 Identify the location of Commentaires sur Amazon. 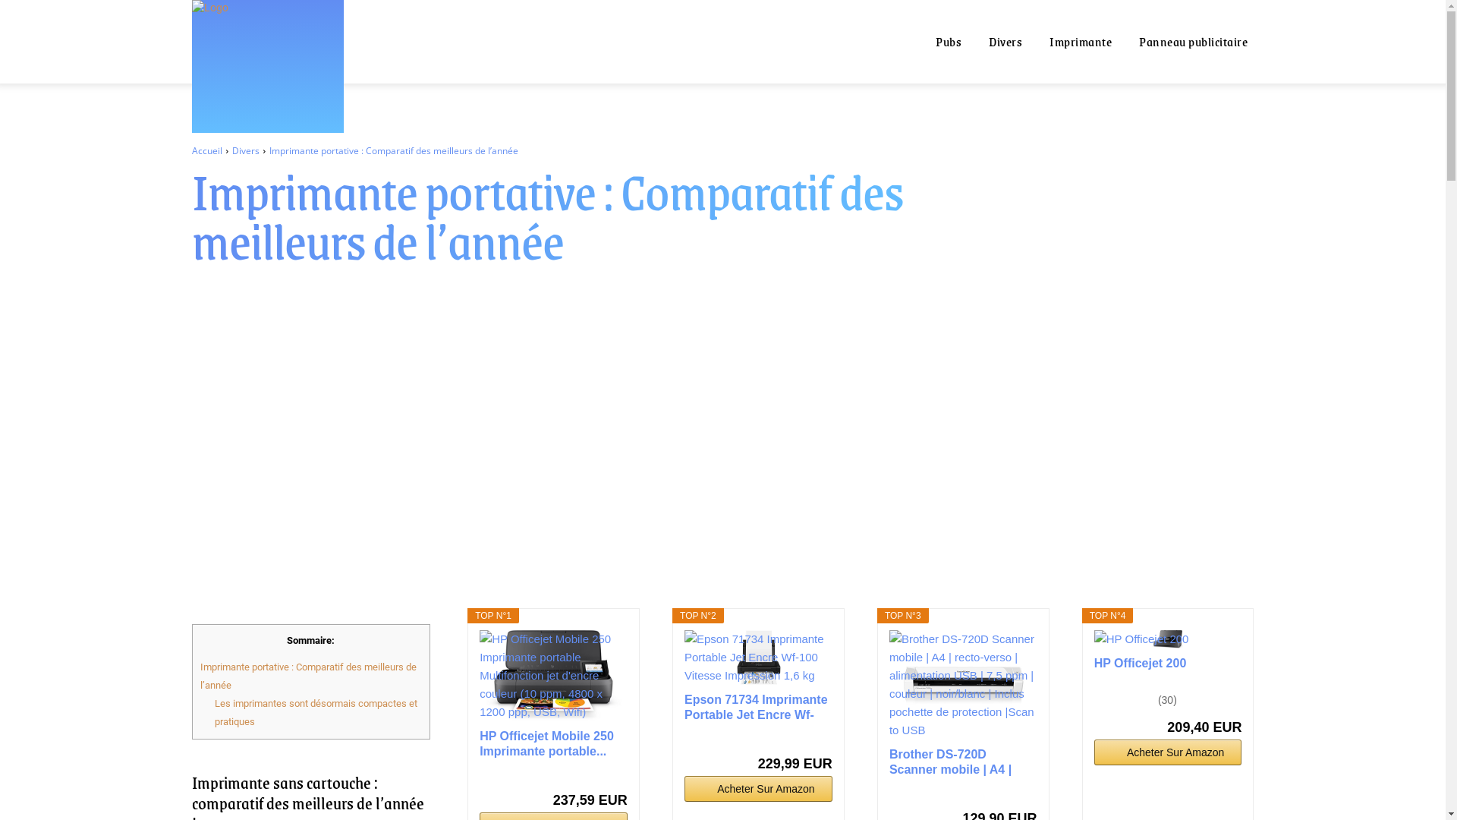
(1125, 700).